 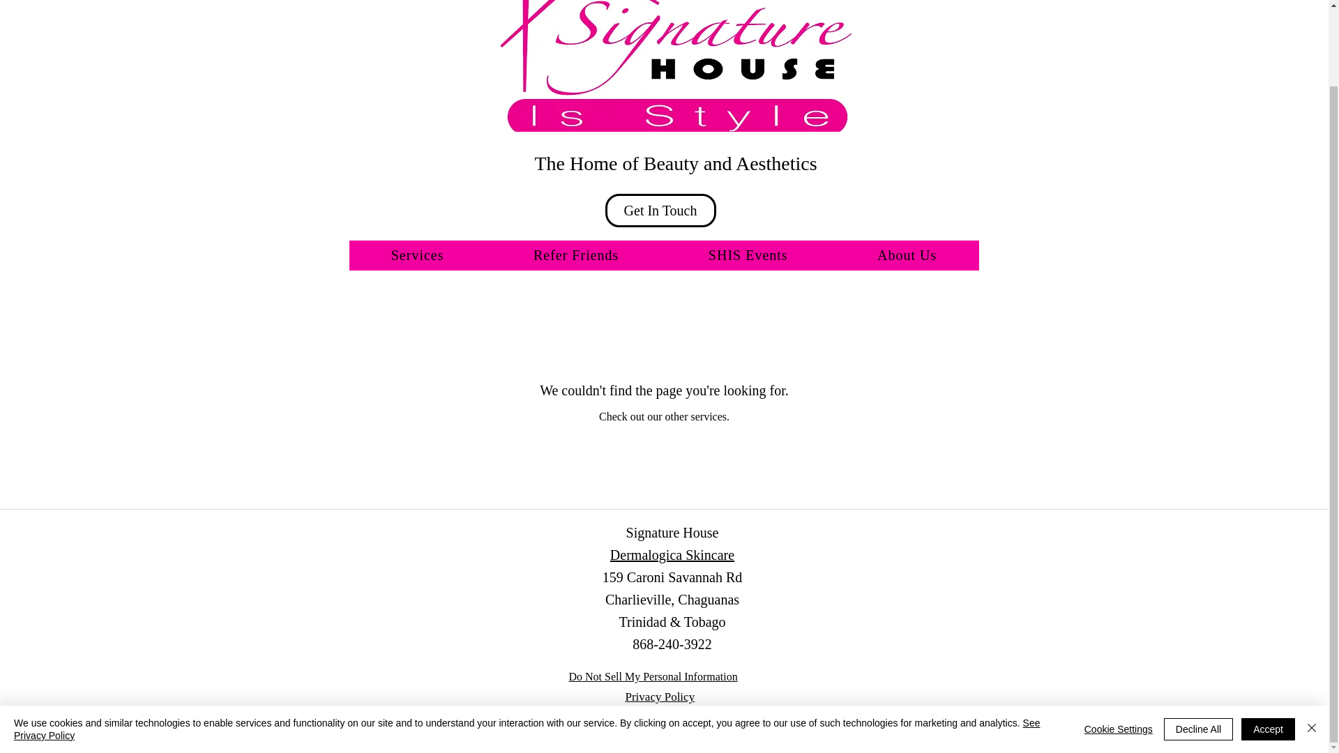 I want to click on Refer Friends, so click(x=576, y=255).